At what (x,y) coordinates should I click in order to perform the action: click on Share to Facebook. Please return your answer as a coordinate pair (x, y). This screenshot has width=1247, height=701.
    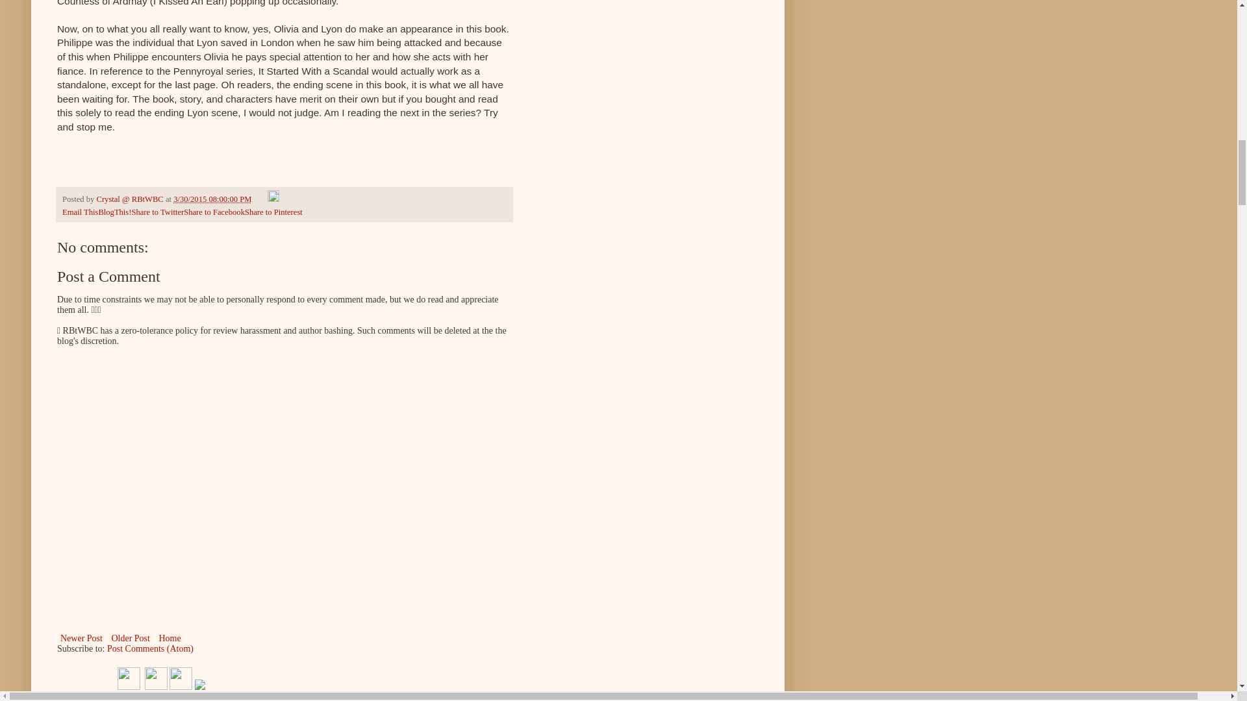
    Looking at the image, I should click on (214, 212).